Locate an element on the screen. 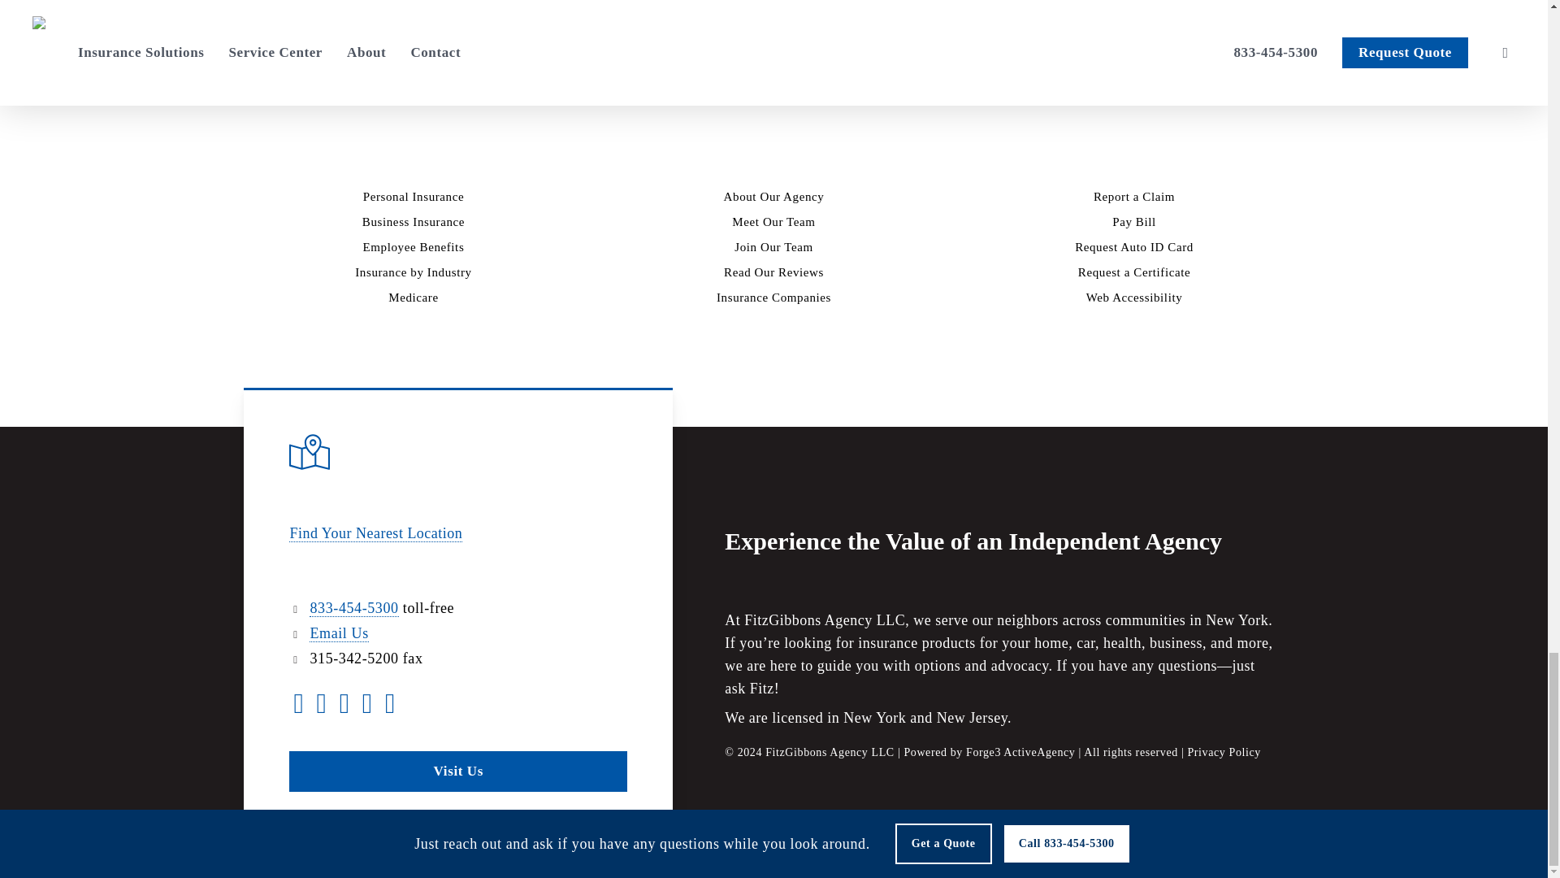 Image resolution: width=1560 pixels, height=878 pixels. Visit page Personal Insurance is located at coordinates (414, 197).